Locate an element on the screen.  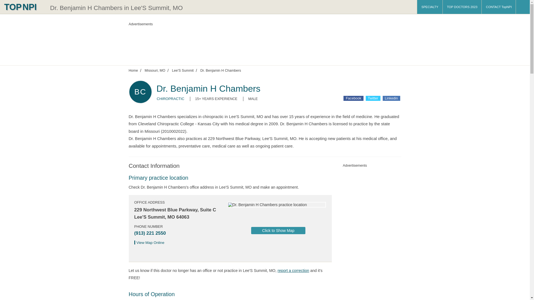
TOPNPI is located at coordinates (24, 7).